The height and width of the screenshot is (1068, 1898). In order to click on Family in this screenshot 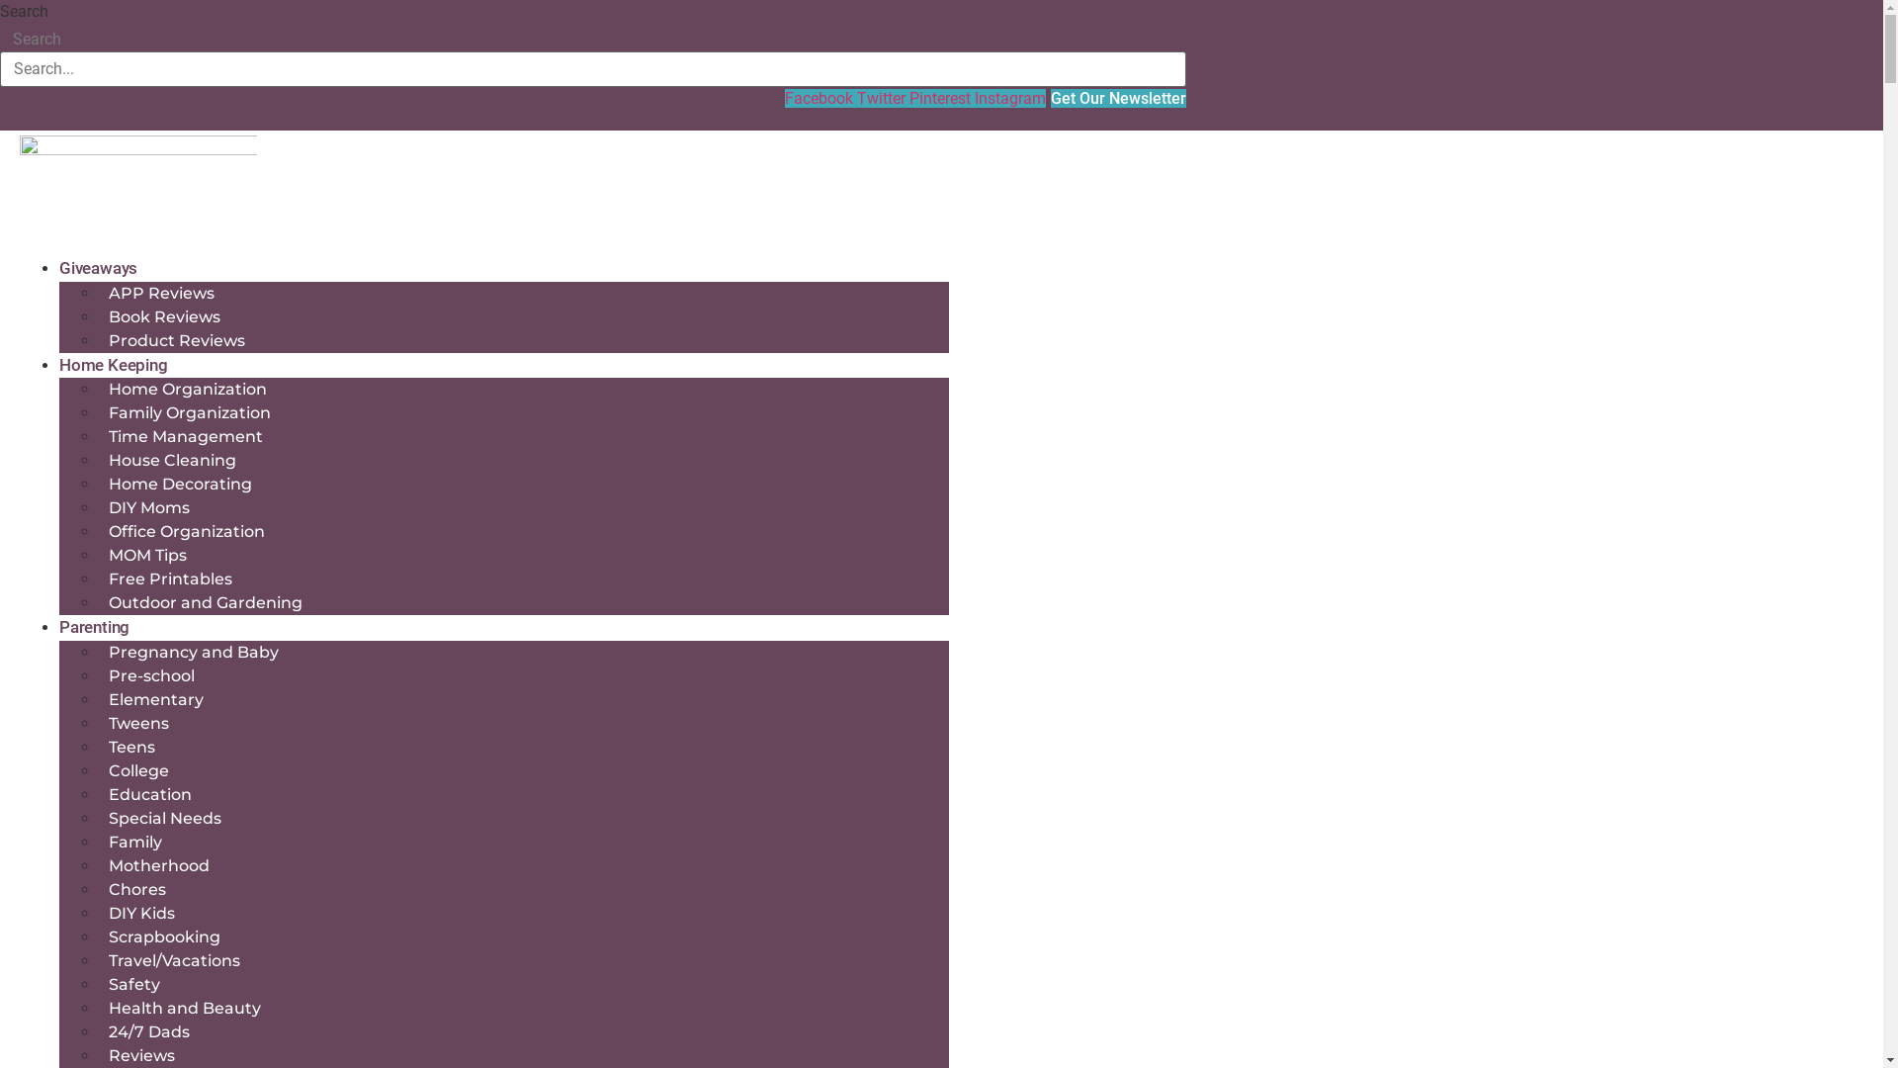, I will do `click(135, 843)`.